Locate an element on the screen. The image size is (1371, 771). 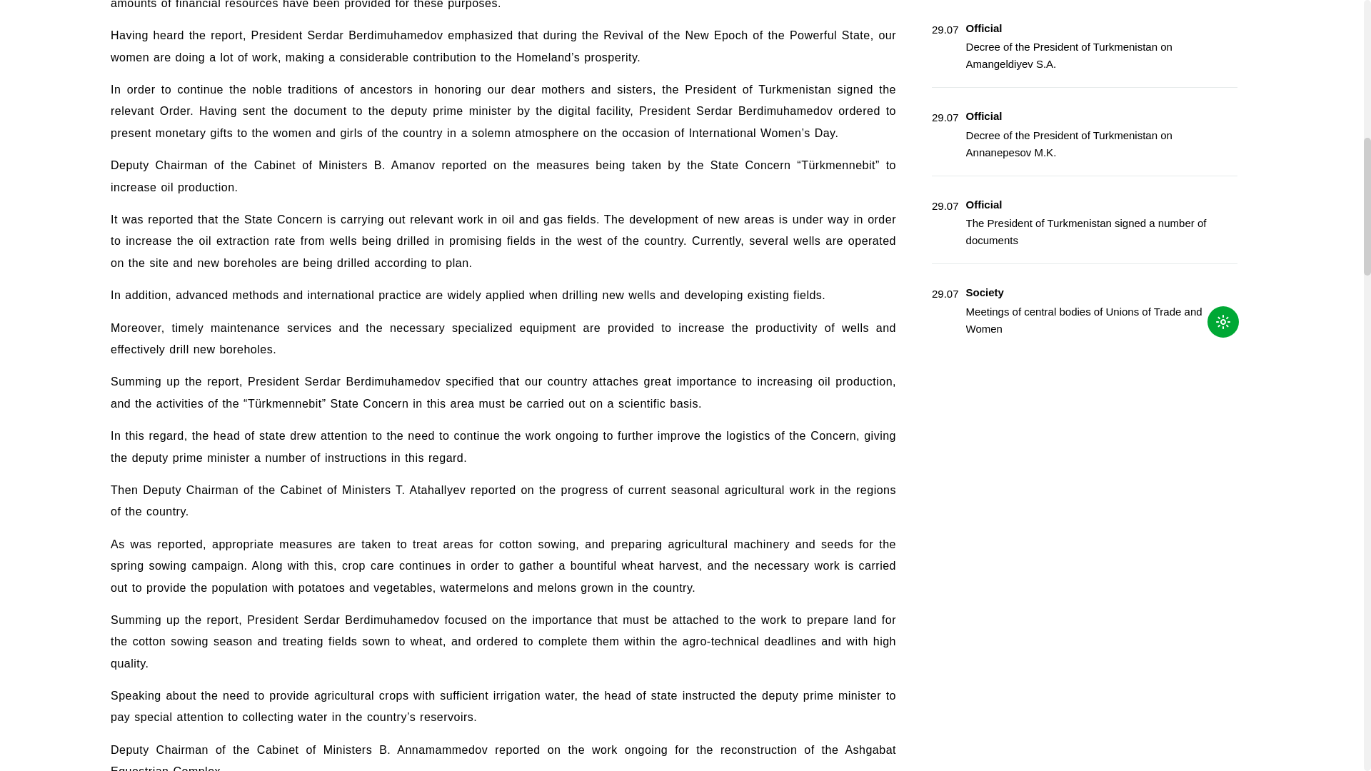
Official is located at coordinates (984, 116).